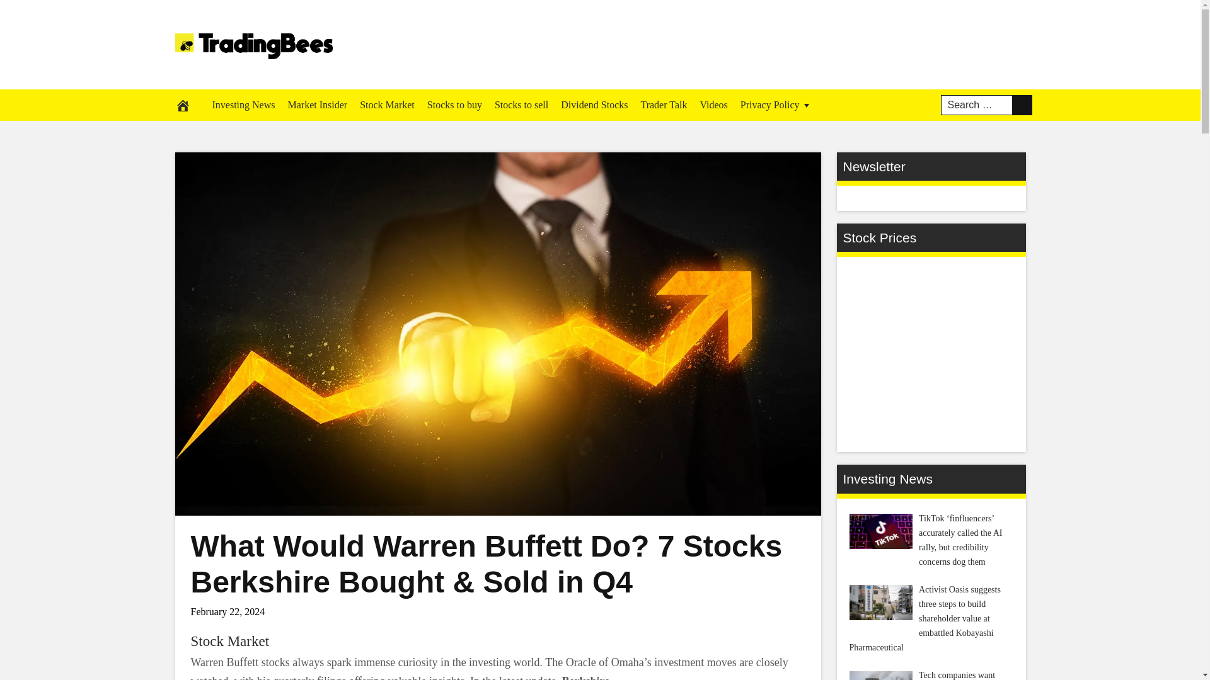 Image resolution: width=1210 pixels, height=680 pixels. I want to click on Market Insider, so click(316, 105).